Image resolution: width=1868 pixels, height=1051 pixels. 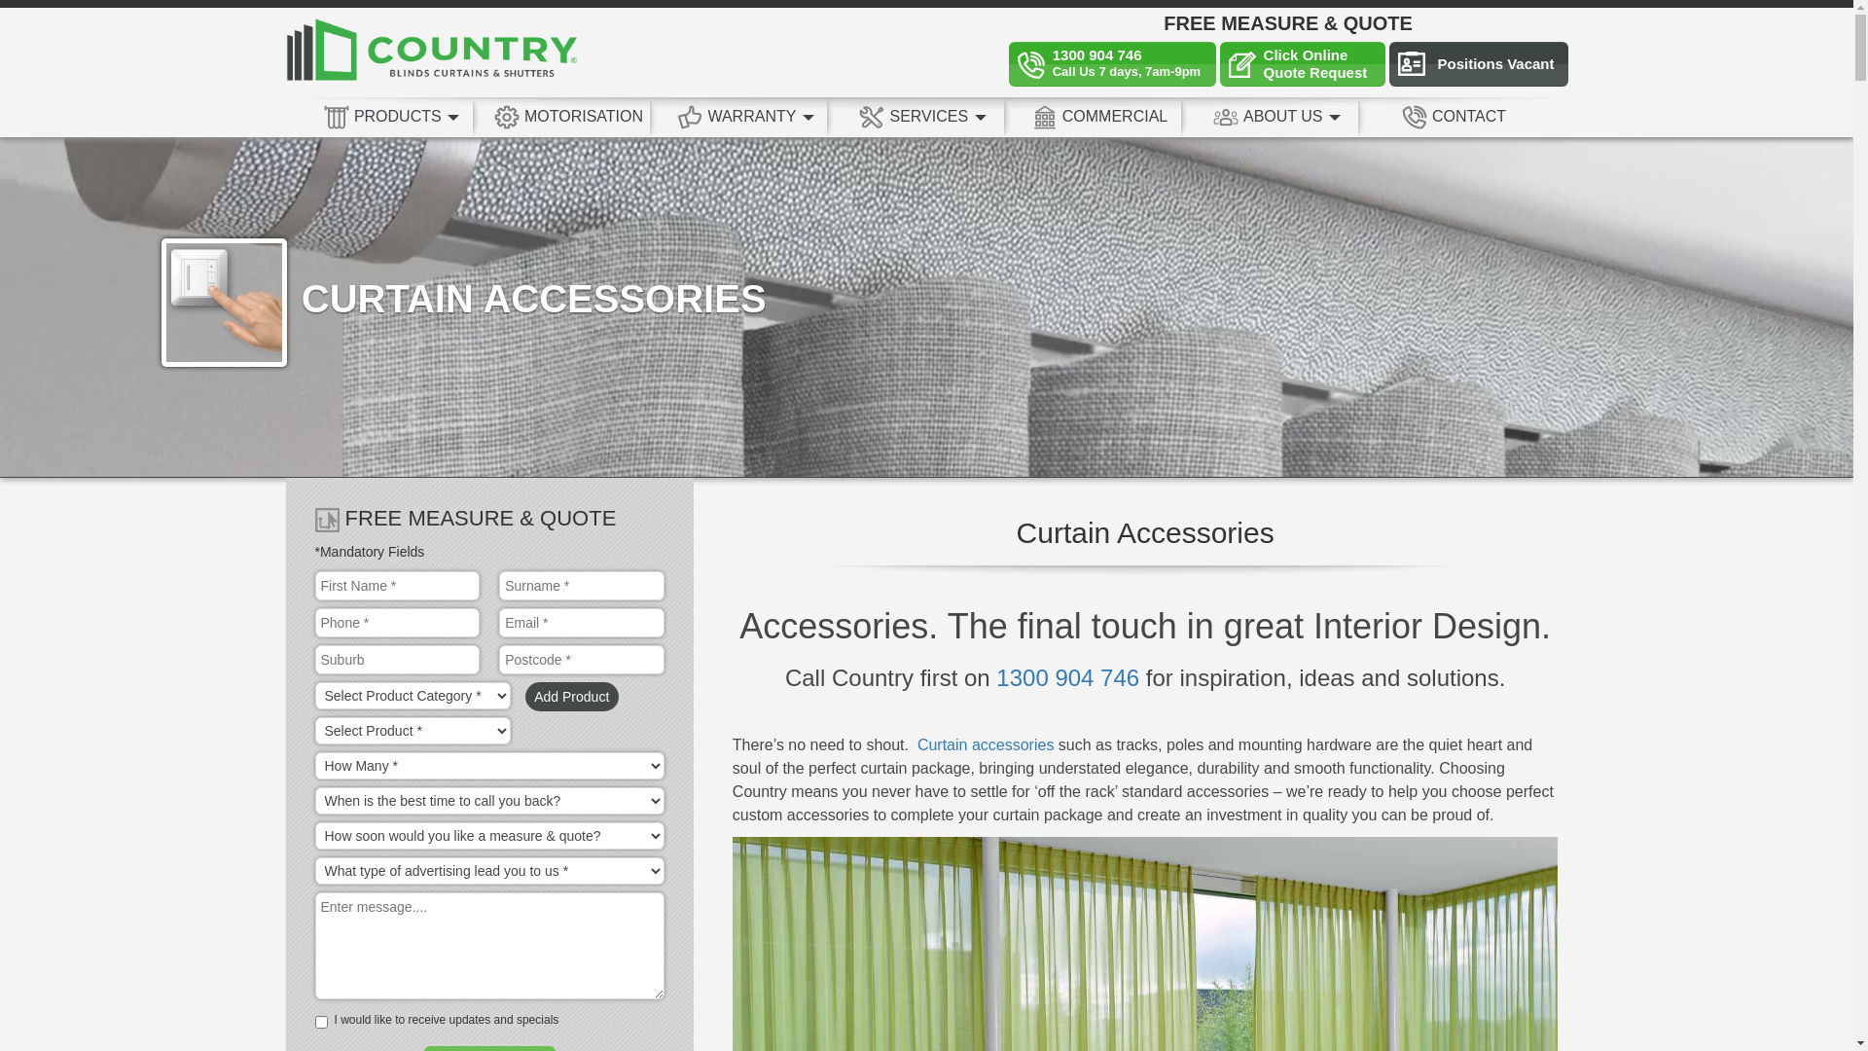 What do you see at coordinates (1068, 677) in the screenshot?
I see `1300 904 746` at bounding box center [1068, 677].